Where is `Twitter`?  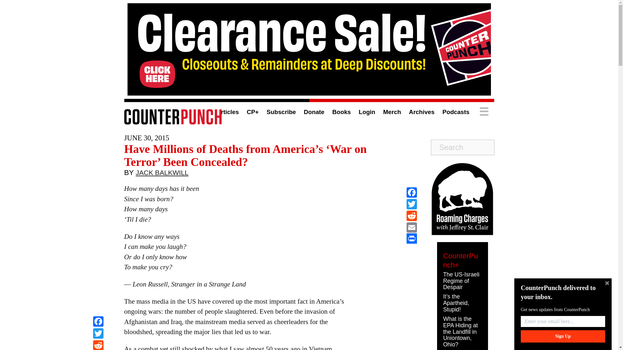 Twitter is located at coordinates (98, 334).